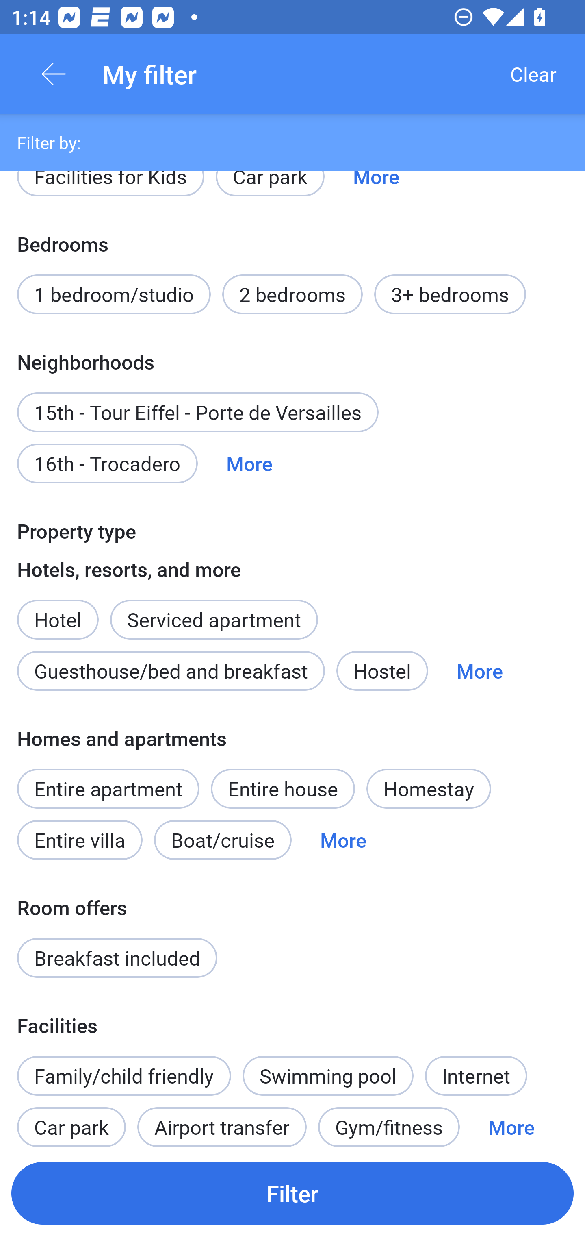 The height and width of the screenshot is (1236, 585). What do you see at coordinates (249, 463) in the screenshot?
I see `More` at bounding box center [249, 463].